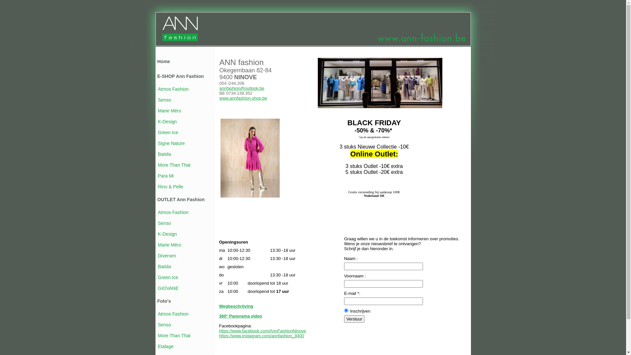 The image size is (631, 355). Describe the element at coordinates (164, 267) in the screenshot. I see `Batida` at that location.